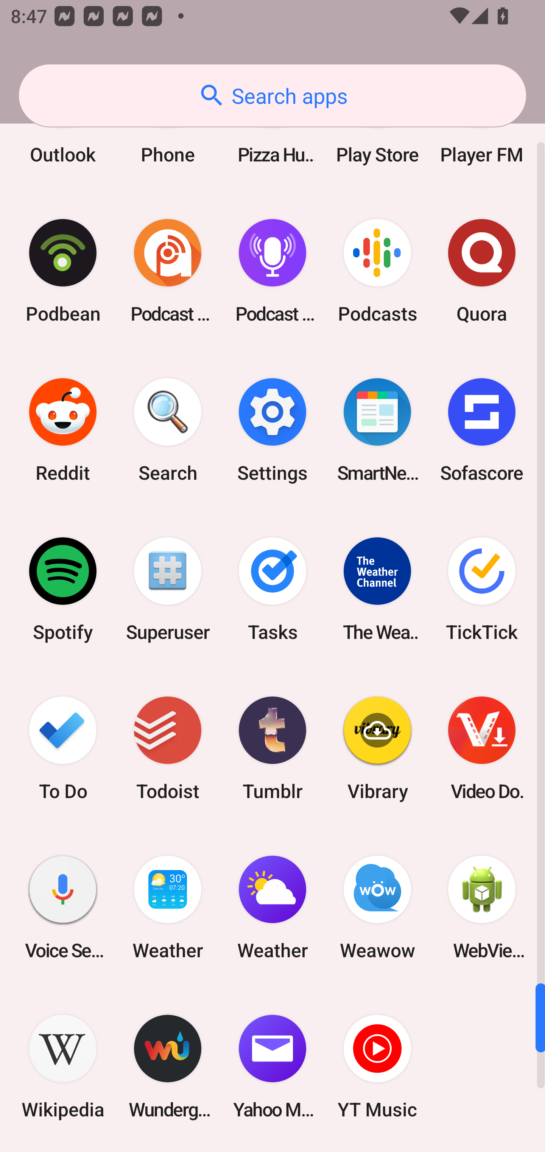  Describe the element at coordinates (272, 749) in the screenshot. I see `Tumblr` at that location.